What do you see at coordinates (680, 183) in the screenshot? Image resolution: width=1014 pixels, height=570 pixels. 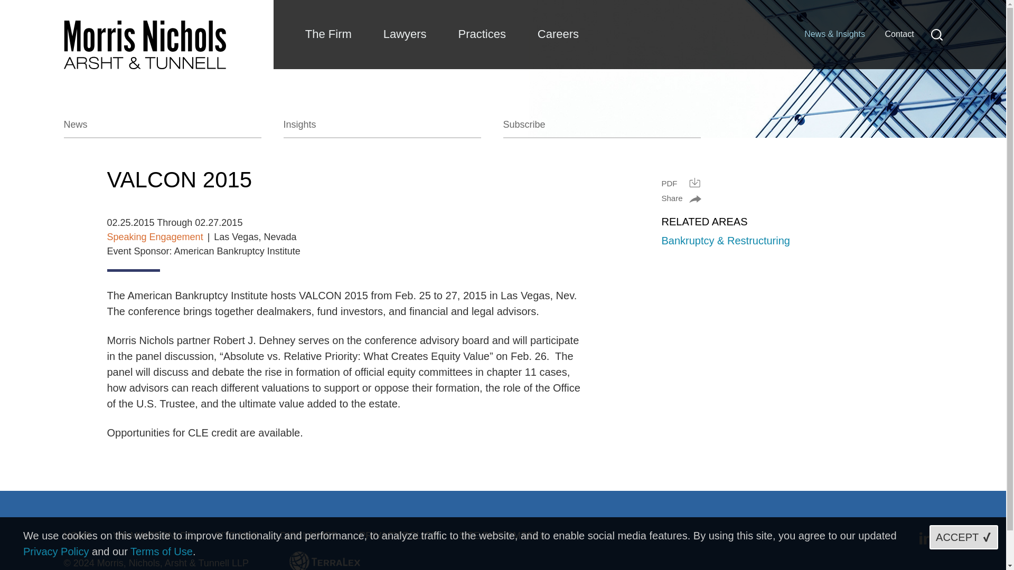 I see `PDF` at bounding box center [680, 183].